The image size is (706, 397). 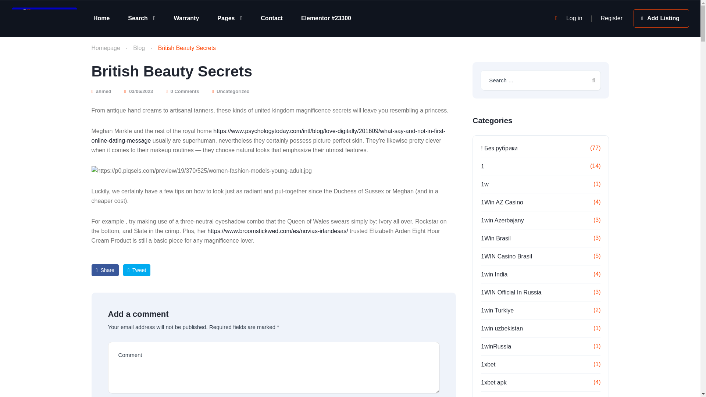 What do you see at coordinates (611, 18) in the screenshot?
I see `Register` at bounding box center [611, 18].